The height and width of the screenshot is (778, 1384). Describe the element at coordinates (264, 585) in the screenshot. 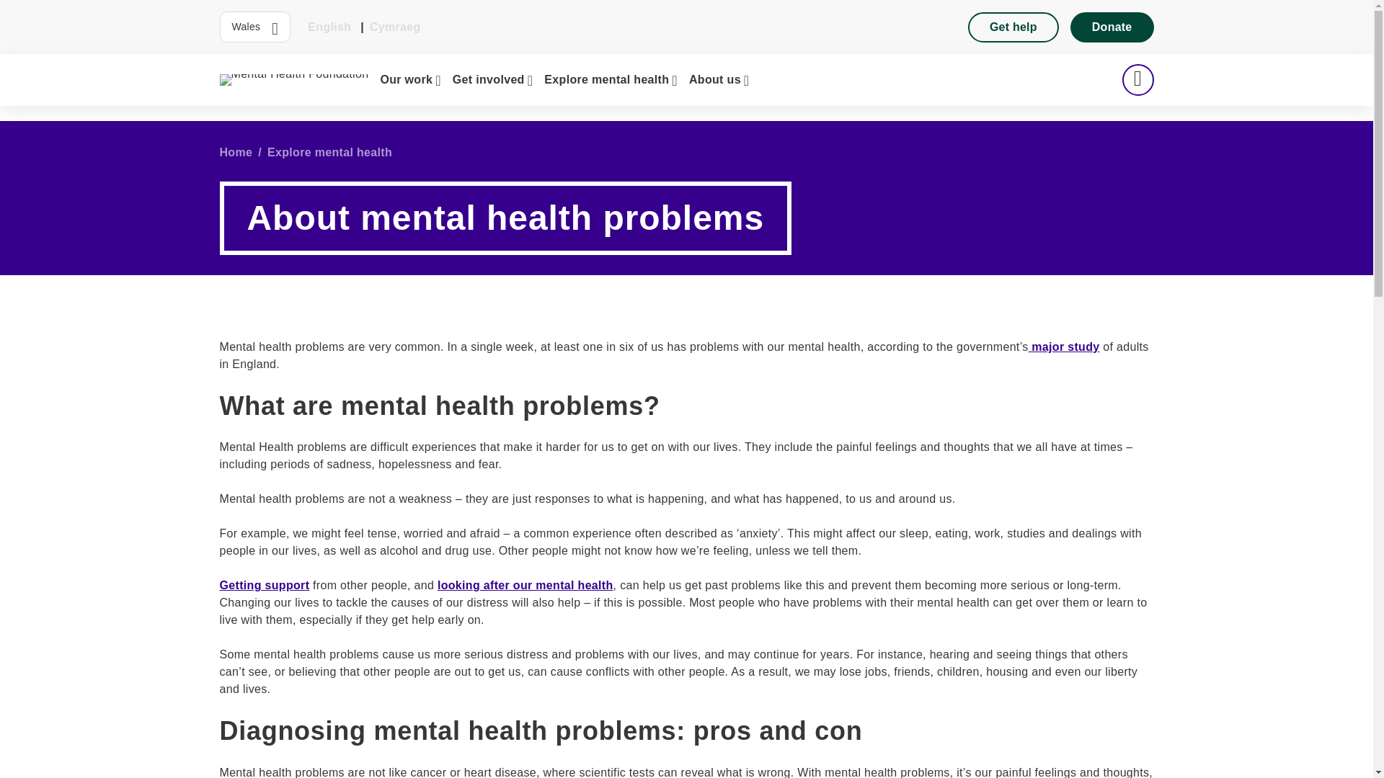

I see `How to support someone with a mental health problem` at that location.